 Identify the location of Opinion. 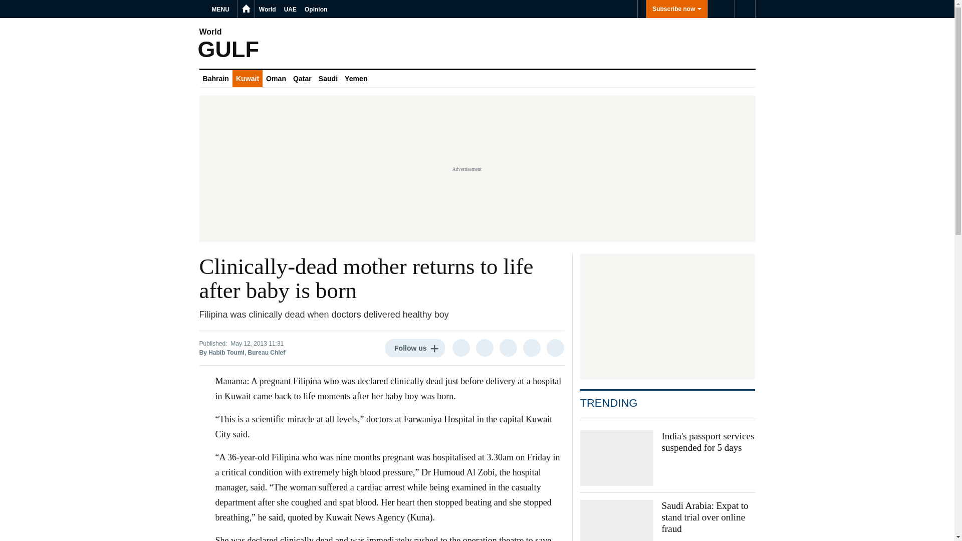
(316, 9).